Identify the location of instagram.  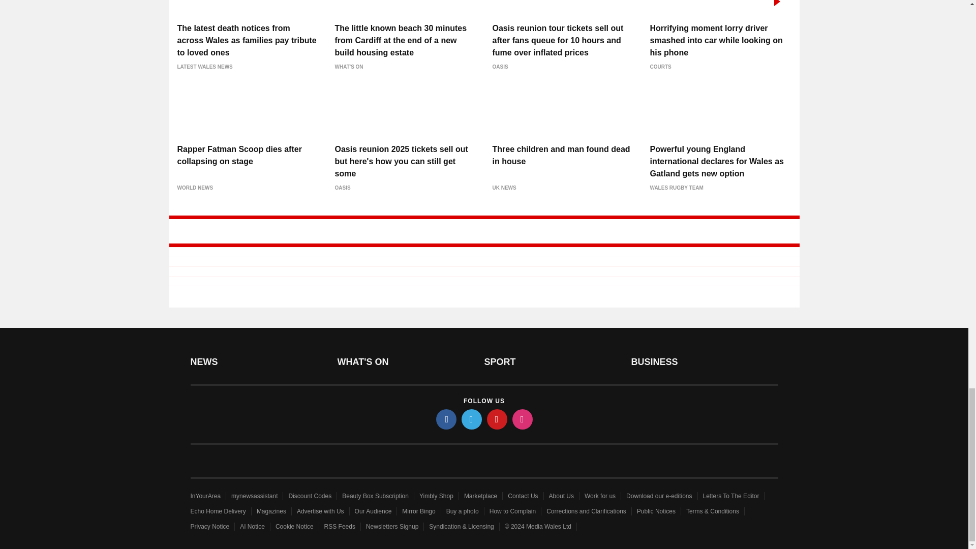
(523, 419).